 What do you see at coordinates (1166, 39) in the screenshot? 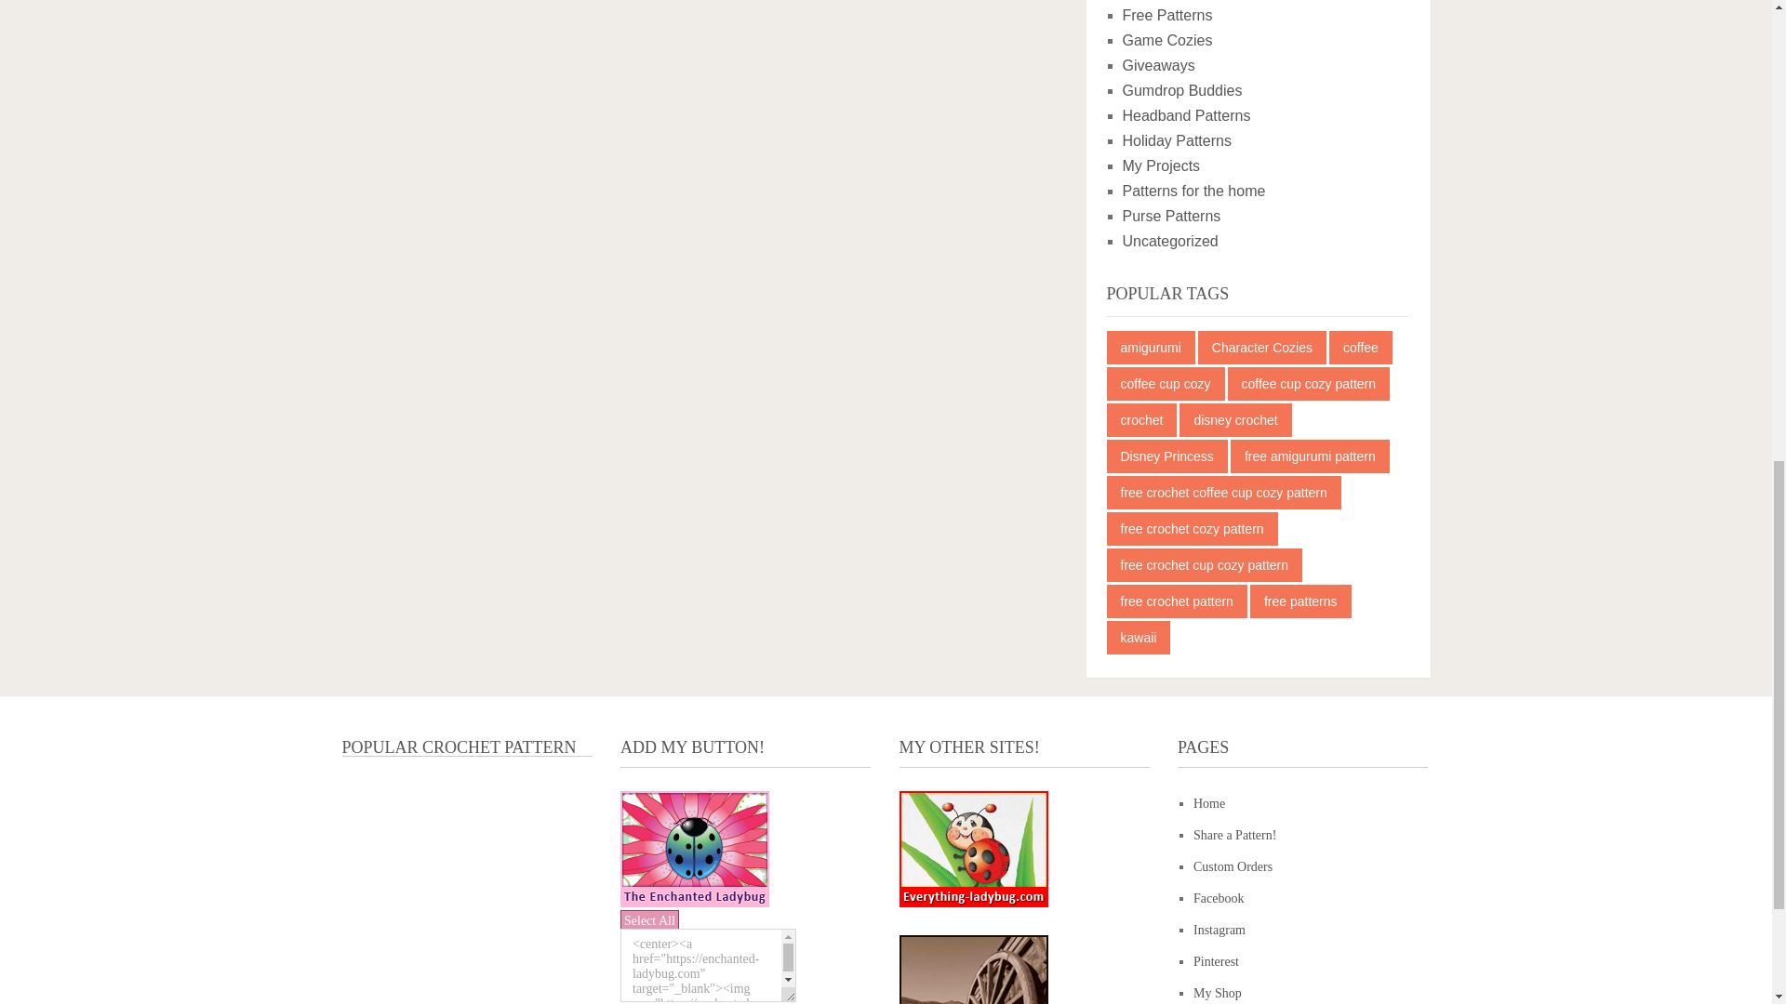
I see `Game Cozies` at bounding box center [1166, 39].